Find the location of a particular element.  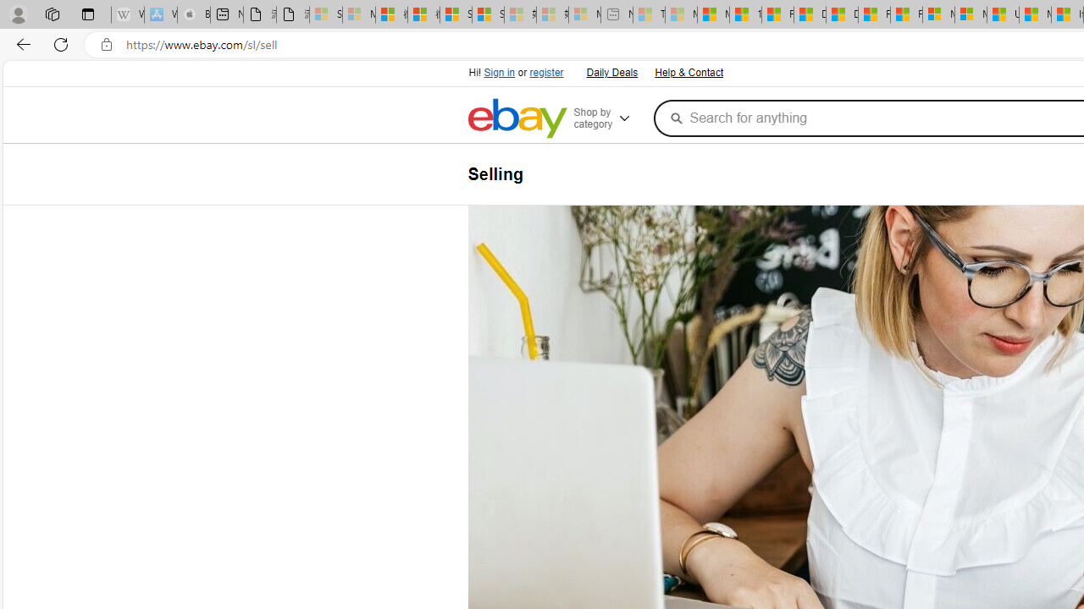

register is located at coordinates (545, 73).